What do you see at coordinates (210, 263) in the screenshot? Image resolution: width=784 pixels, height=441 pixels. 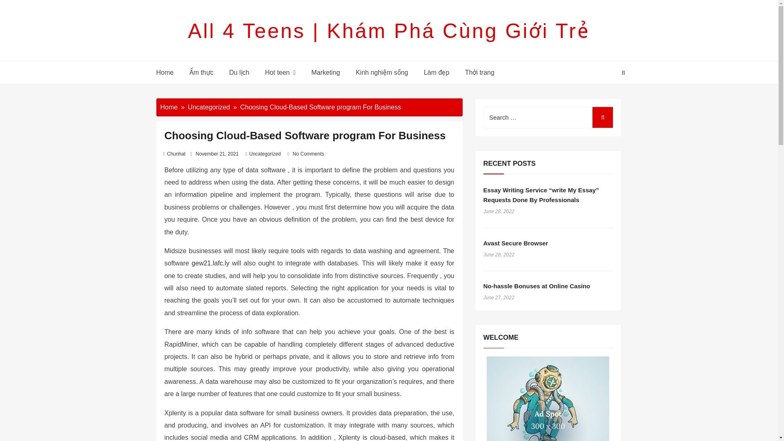 I see `gew21.lafc.ly` at bounding box center [210, 263].